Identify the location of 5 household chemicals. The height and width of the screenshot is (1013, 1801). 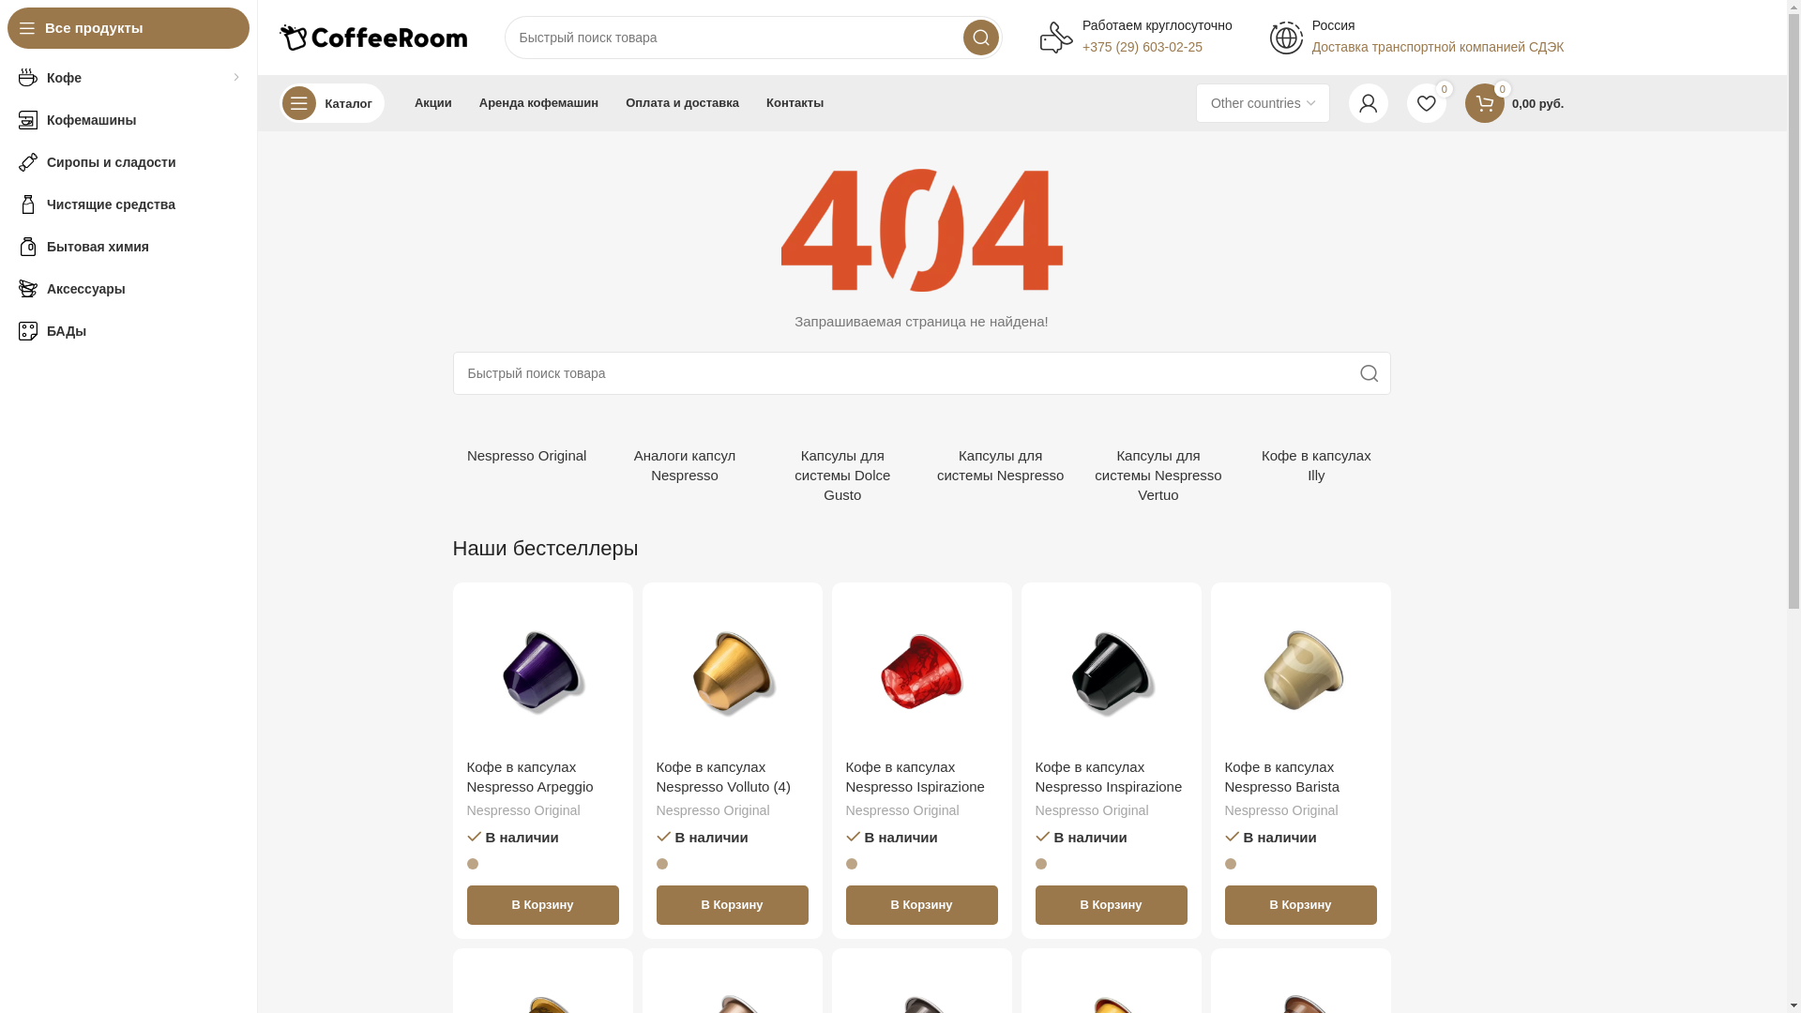
(28, 246).